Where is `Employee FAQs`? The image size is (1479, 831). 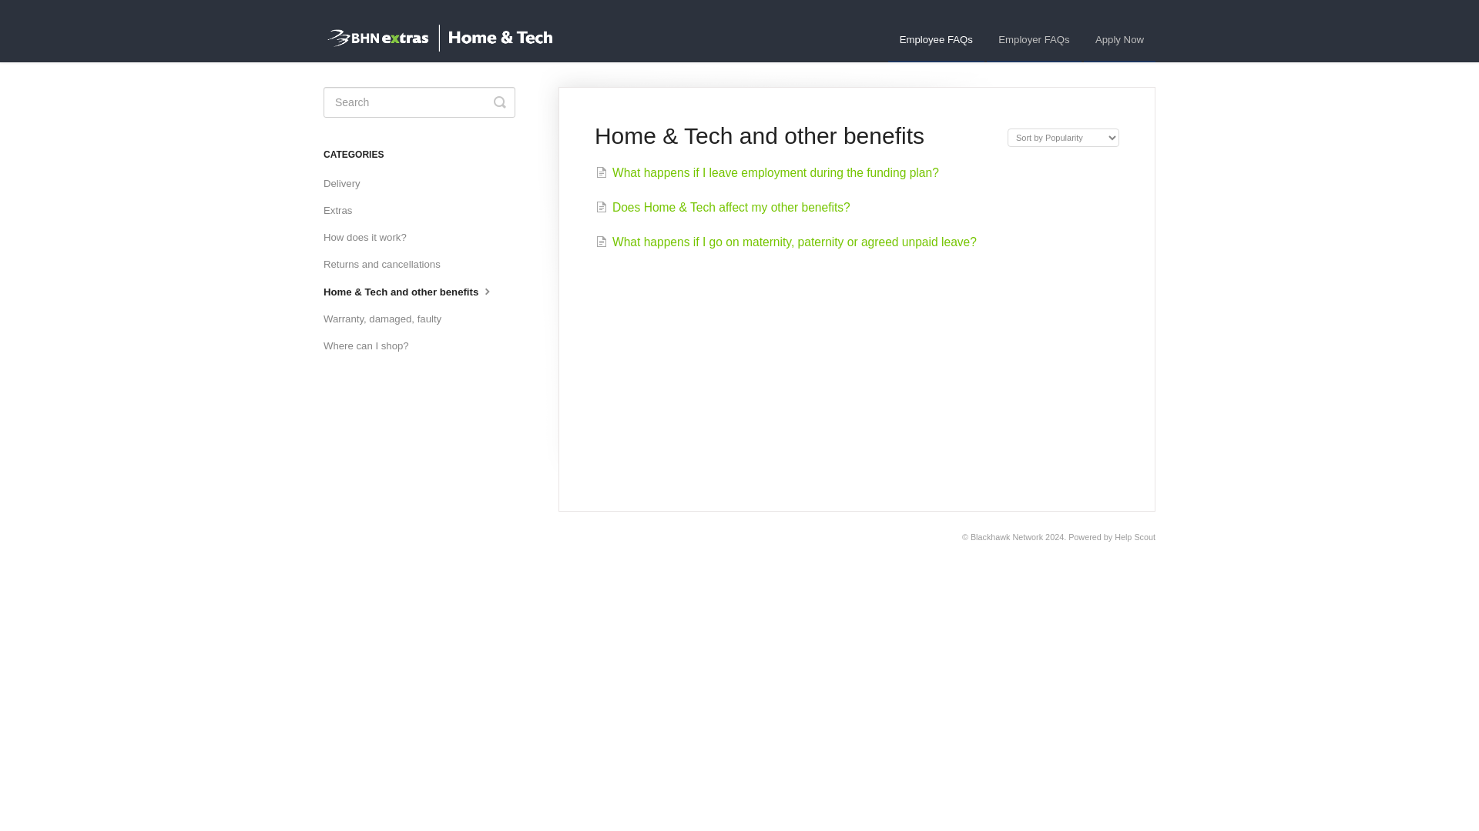
Employee FAQs is located at coordinates (937, 39).